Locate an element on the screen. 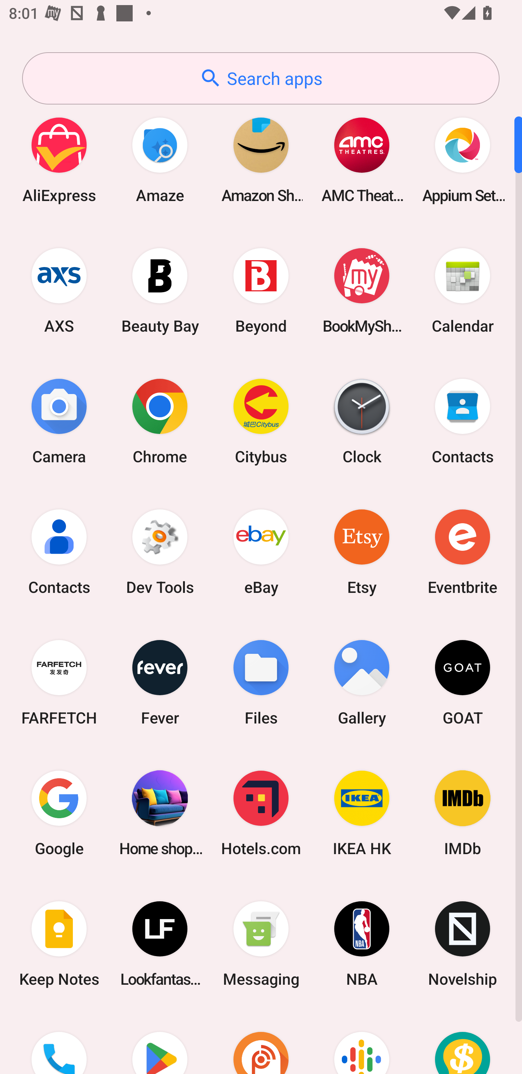 This screenshot has width=522, height=1074. Amazon Shopping is located at coordinates (261, 160).